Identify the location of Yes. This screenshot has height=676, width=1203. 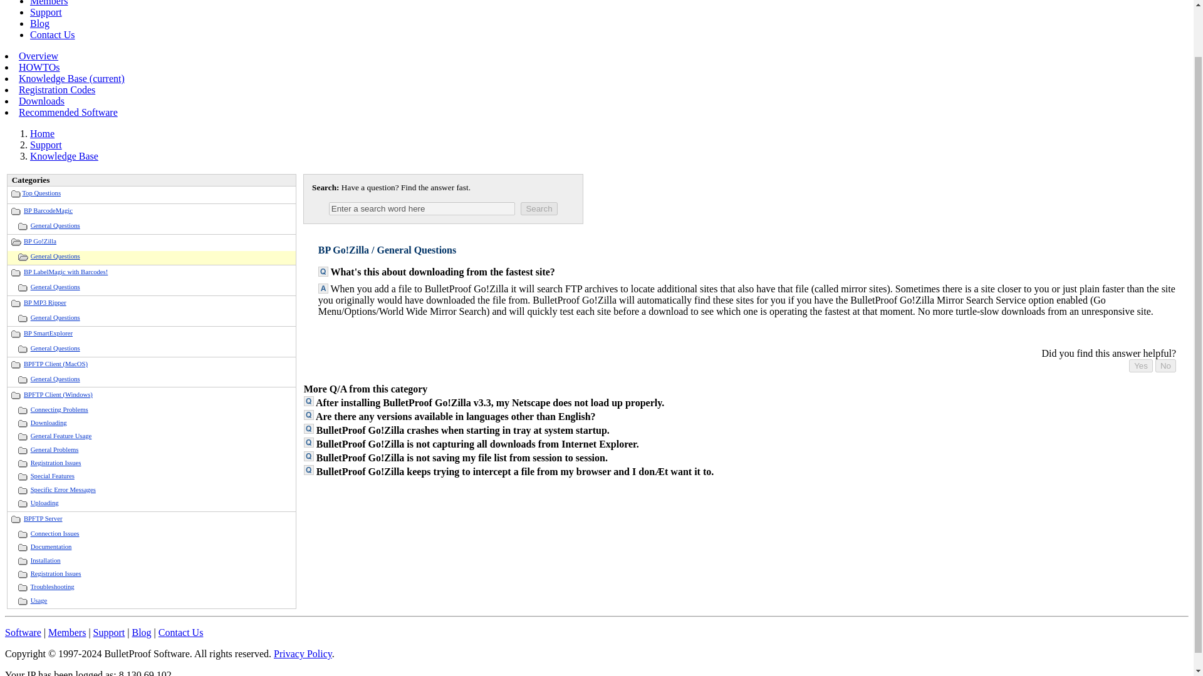
(1140, 366).